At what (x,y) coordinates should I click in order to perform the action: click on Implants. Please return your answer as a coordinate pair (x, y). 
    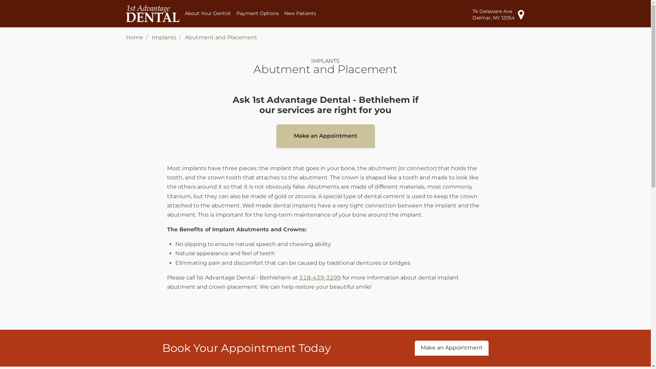
    Looking at the image, I should click on (164, 38).